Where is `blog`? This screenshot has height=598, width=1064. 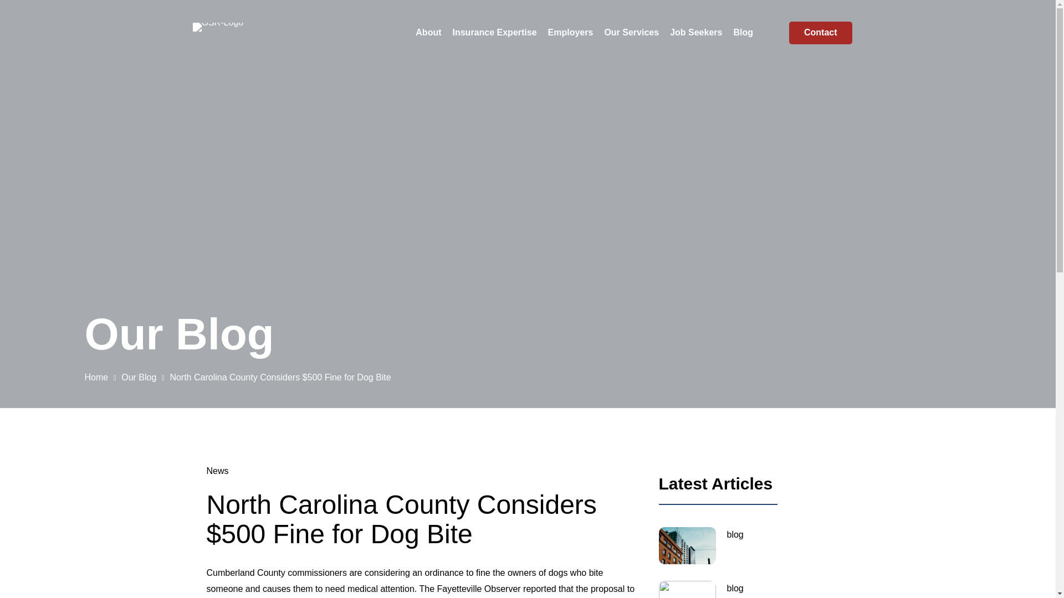 blog is located at coordinates (754, 545).